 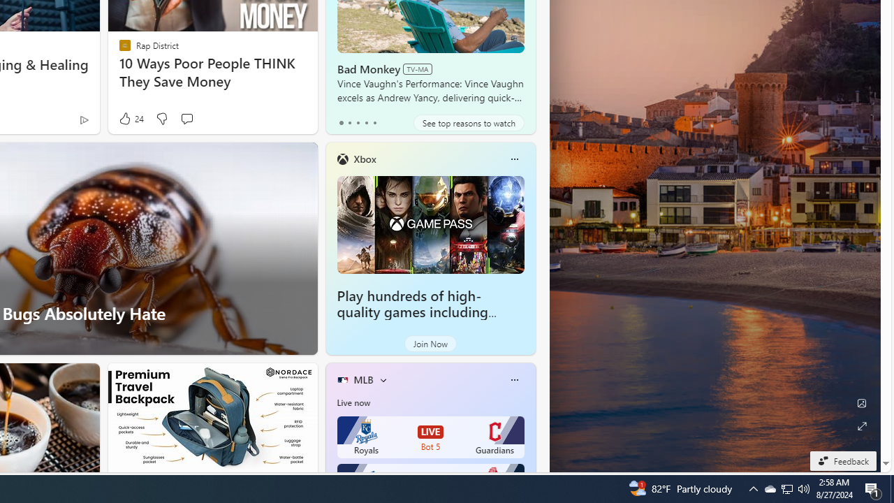 What do you see at coordinates (130, 119) in the screenshot?
I see `24 Like` at bounding box center [130, 119].